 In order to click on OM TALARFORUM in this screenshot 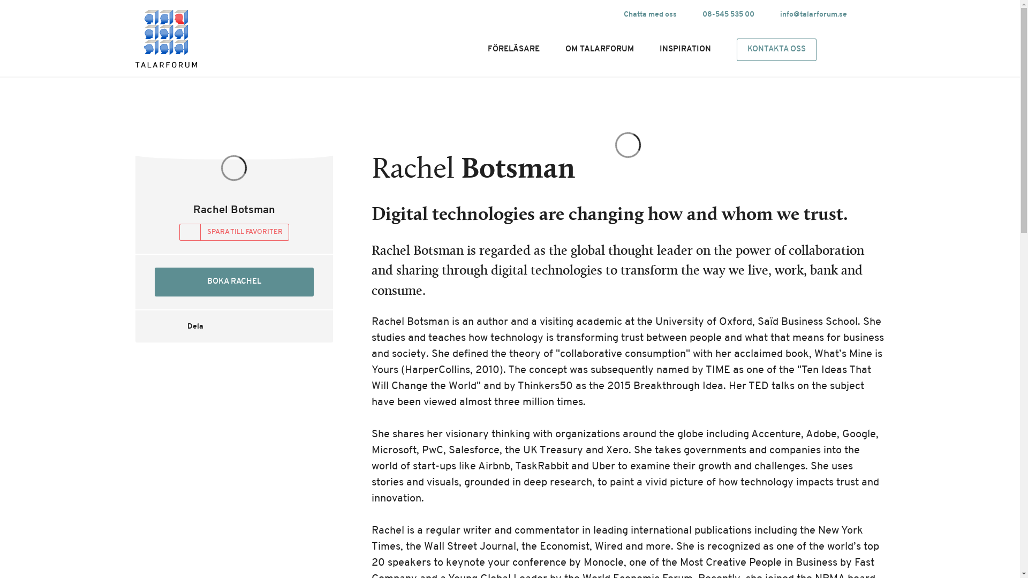, I will do `click(600, 49)`.